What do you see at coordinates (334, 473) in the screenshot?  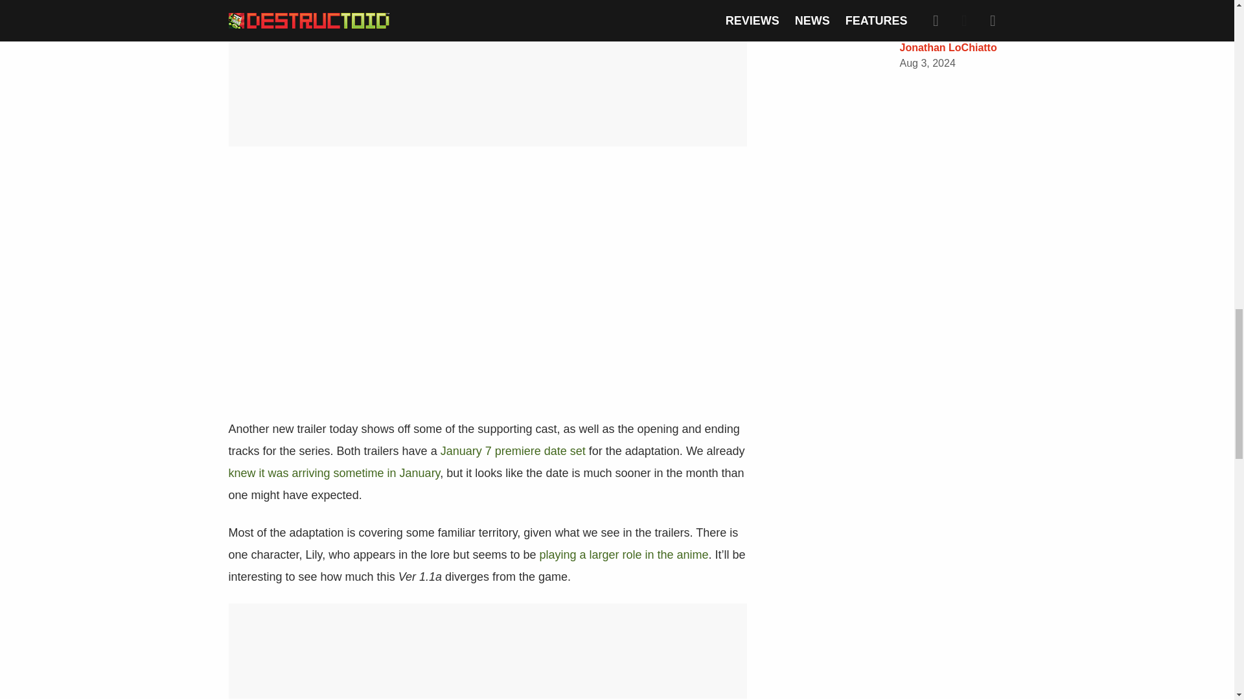 I see `knew it was arriving sometime in January` at bounding box center [334, 473].